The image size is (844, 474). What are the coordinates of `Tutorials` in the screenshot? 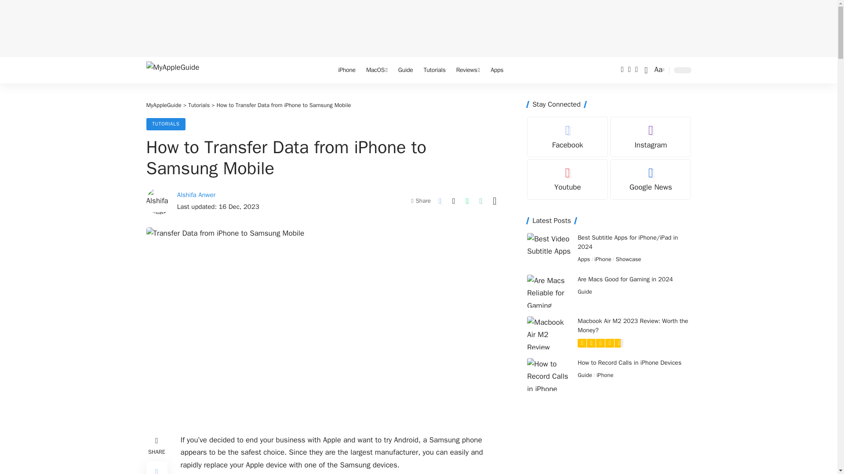 It's located at (434, 70).